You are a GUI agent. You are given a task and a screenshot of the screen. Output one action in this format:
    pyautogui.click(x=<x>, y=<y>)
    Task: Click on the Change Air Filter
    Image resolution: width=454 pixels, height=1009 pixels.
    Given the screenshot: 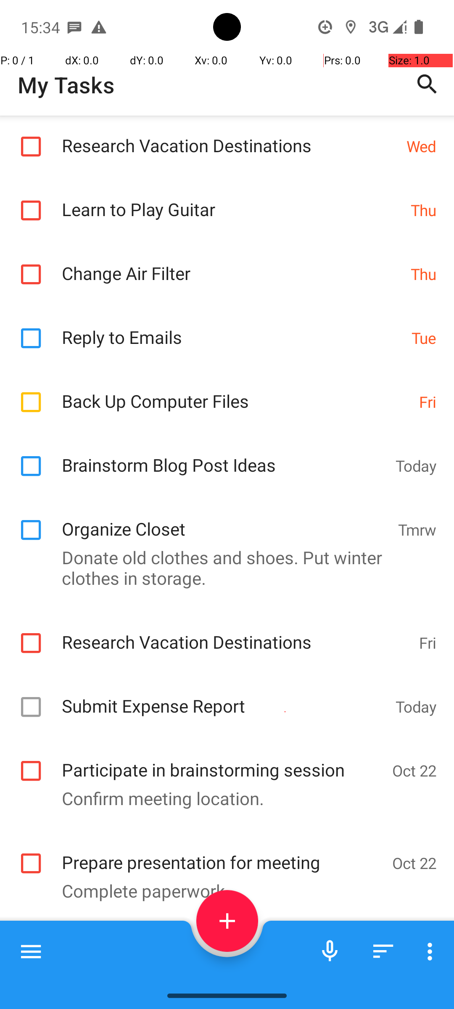 What is the action you would take?
    pyautogui.click(x=232, y=264)
    